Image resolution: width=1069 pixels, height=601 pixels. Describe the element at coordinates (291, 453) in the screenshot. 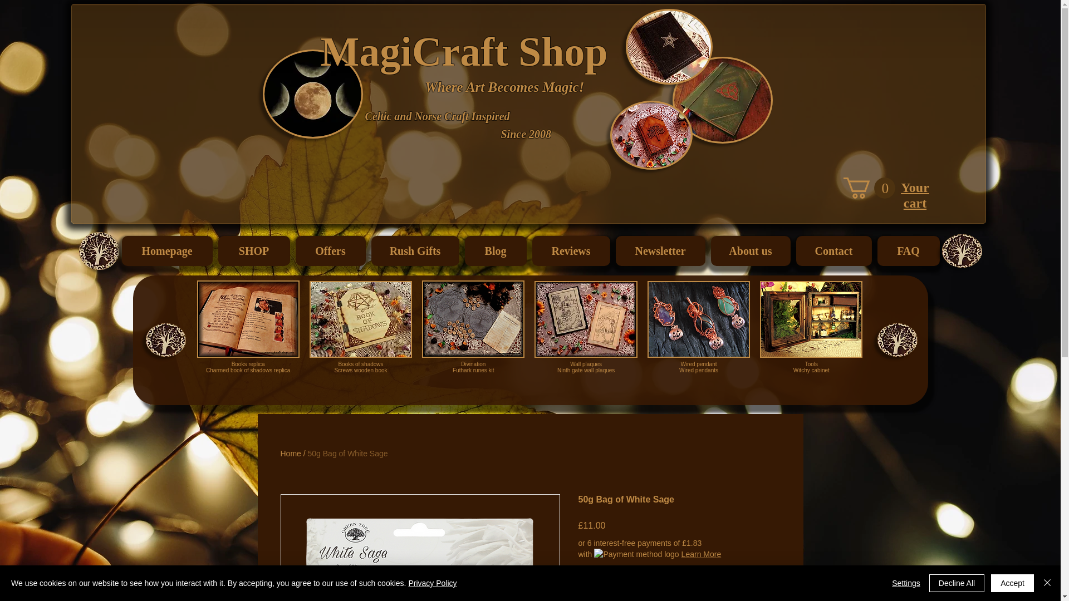

I see `Home` at that location.